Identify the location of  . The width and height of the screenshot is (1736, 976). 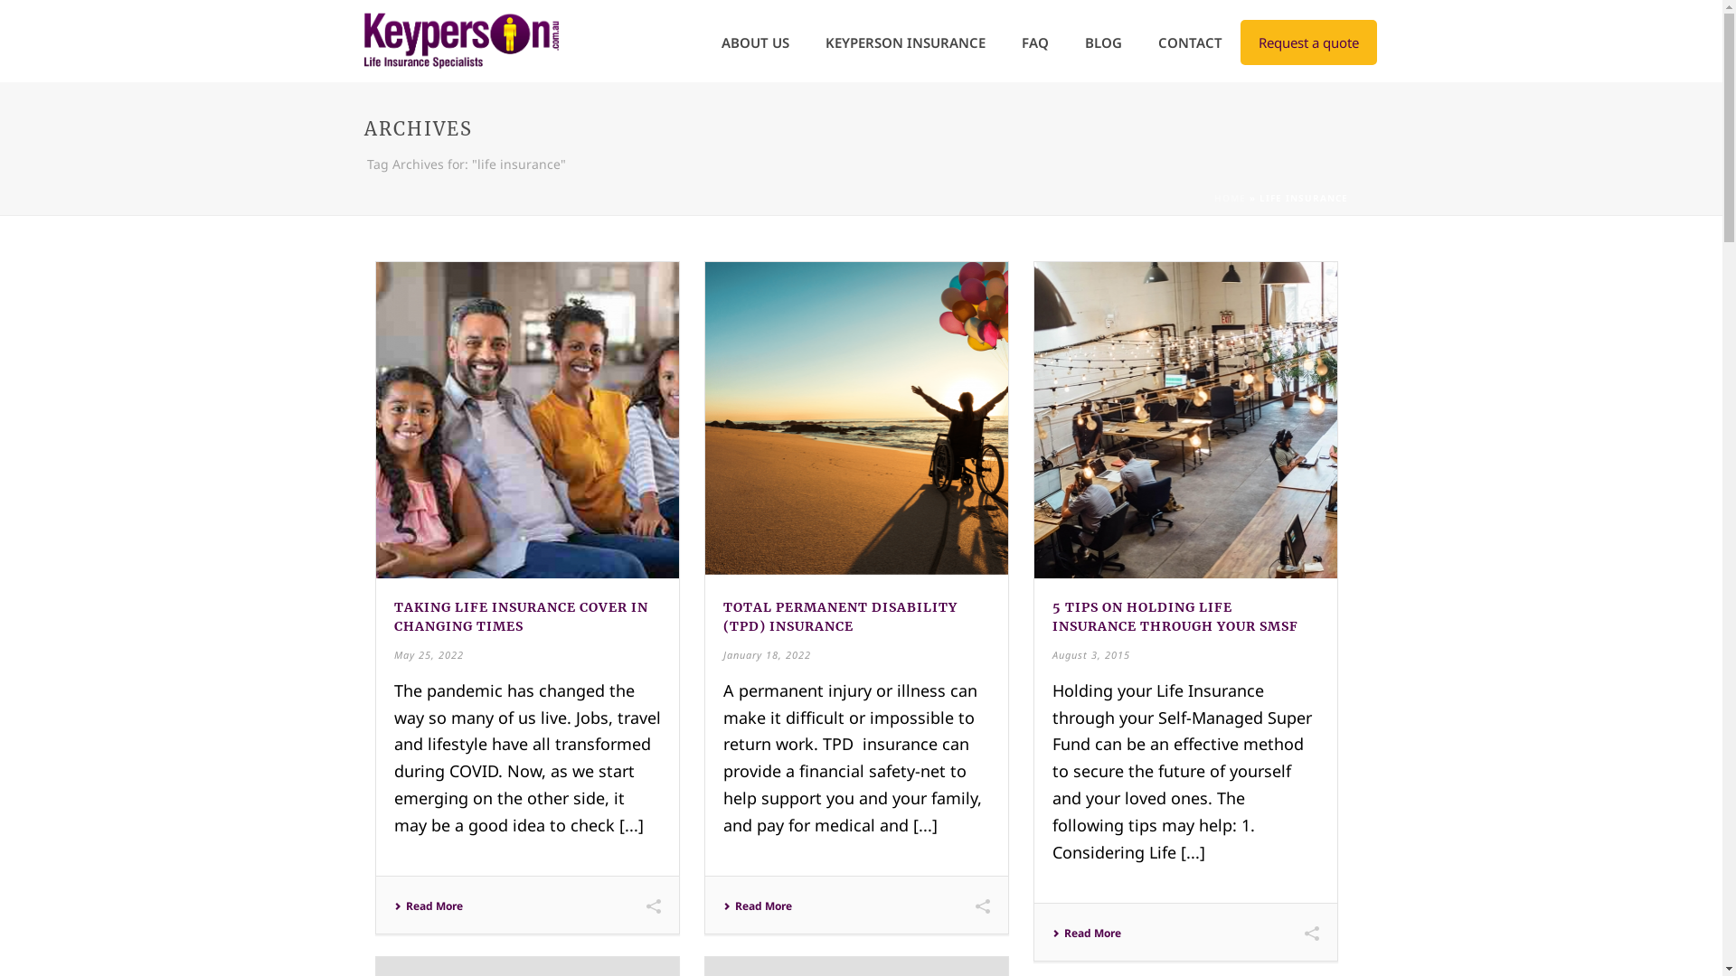
(1186, 420).